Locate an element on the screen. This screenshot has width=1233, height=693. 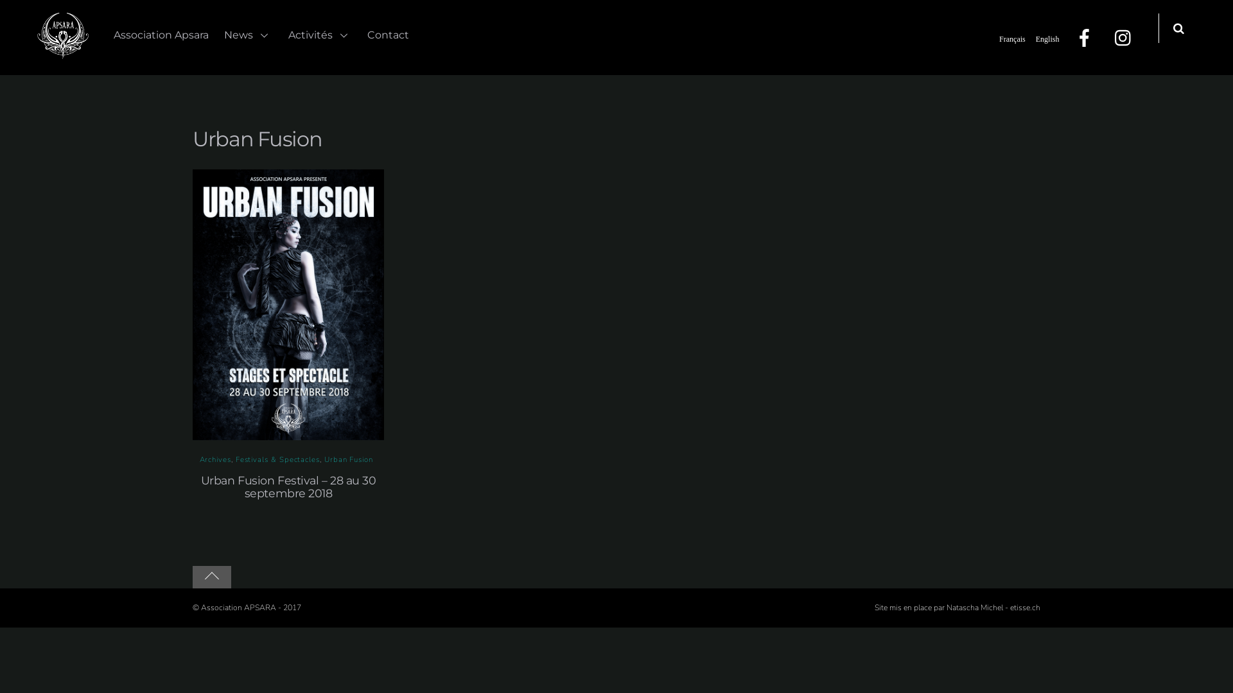
Festivals & Spectacles is located at coordinates (277, 459).